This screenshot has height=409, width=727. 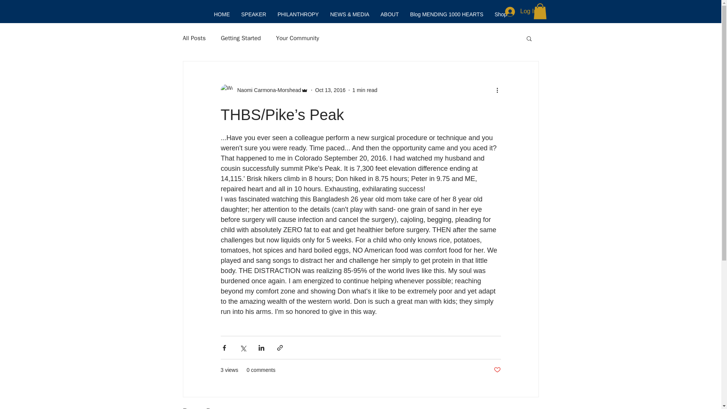 I want to click on Naomi Carmona-Morshead, so click(x=264, y=90).